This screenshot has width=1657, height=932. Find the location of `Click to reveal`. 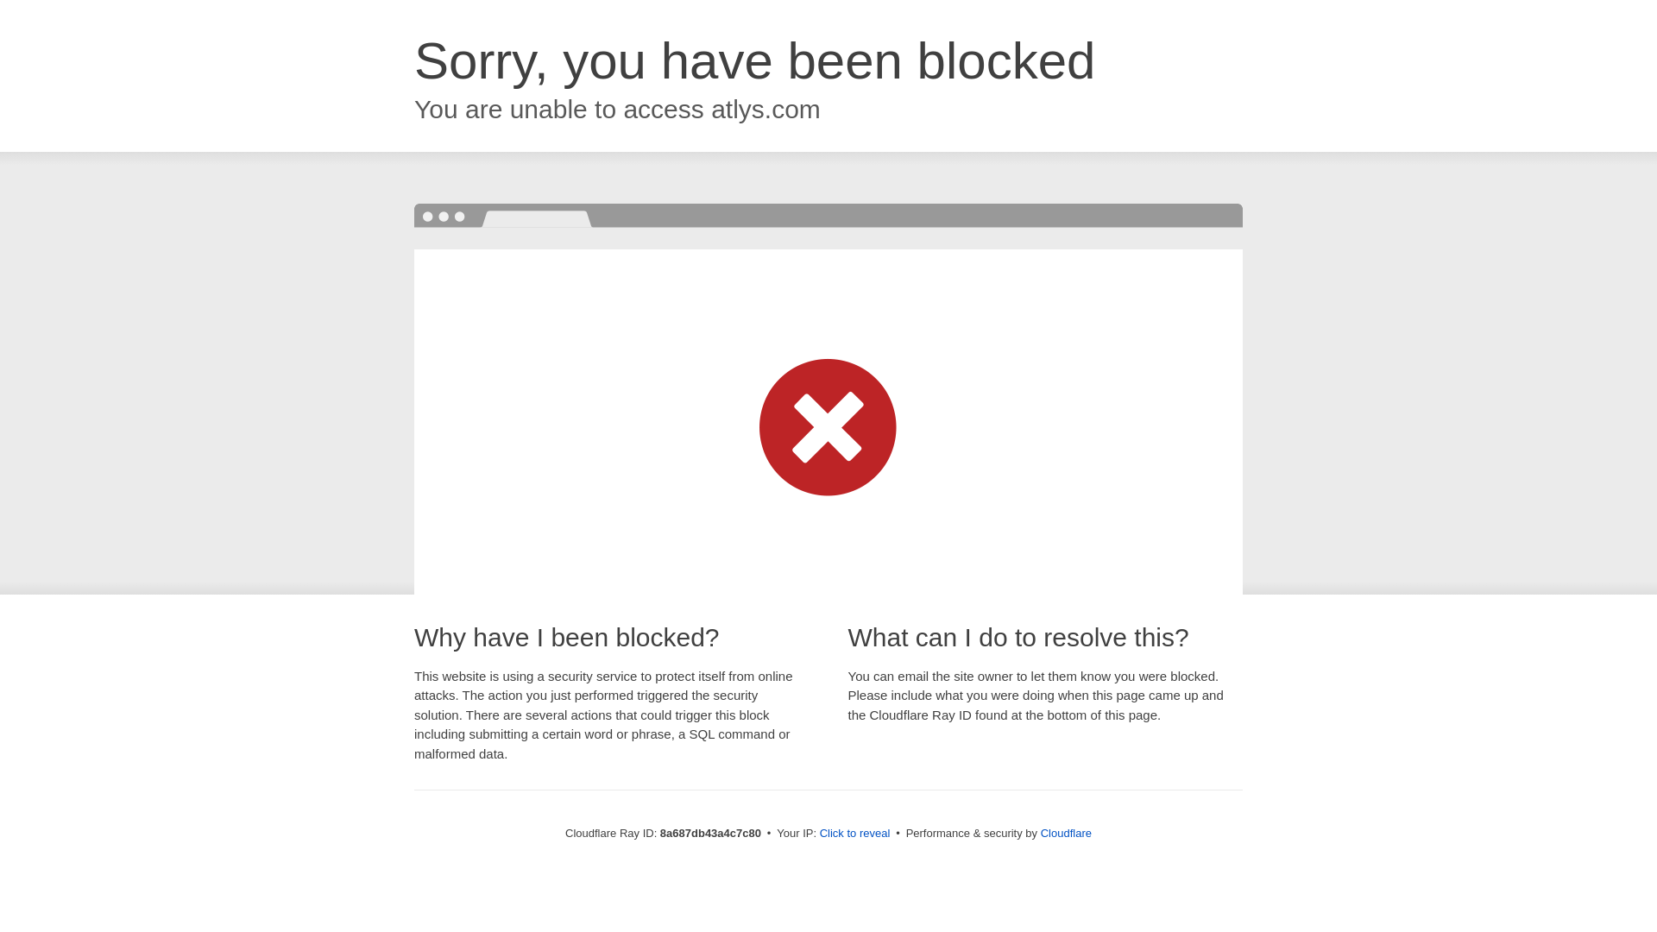

Click to reveal is located at coordinates (855, 834).